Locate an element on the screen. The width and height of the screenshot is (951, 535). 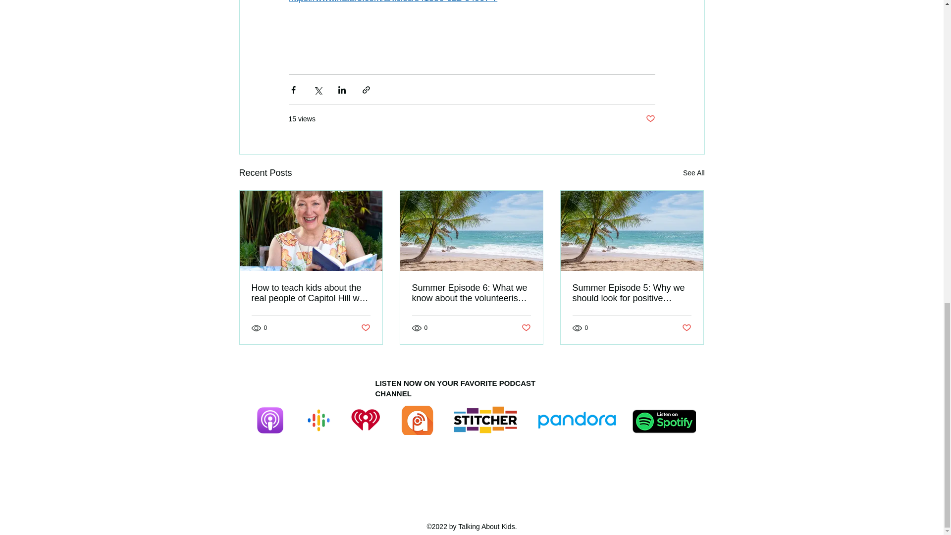
Post not marked as liked is located at coordinates (650, 119).